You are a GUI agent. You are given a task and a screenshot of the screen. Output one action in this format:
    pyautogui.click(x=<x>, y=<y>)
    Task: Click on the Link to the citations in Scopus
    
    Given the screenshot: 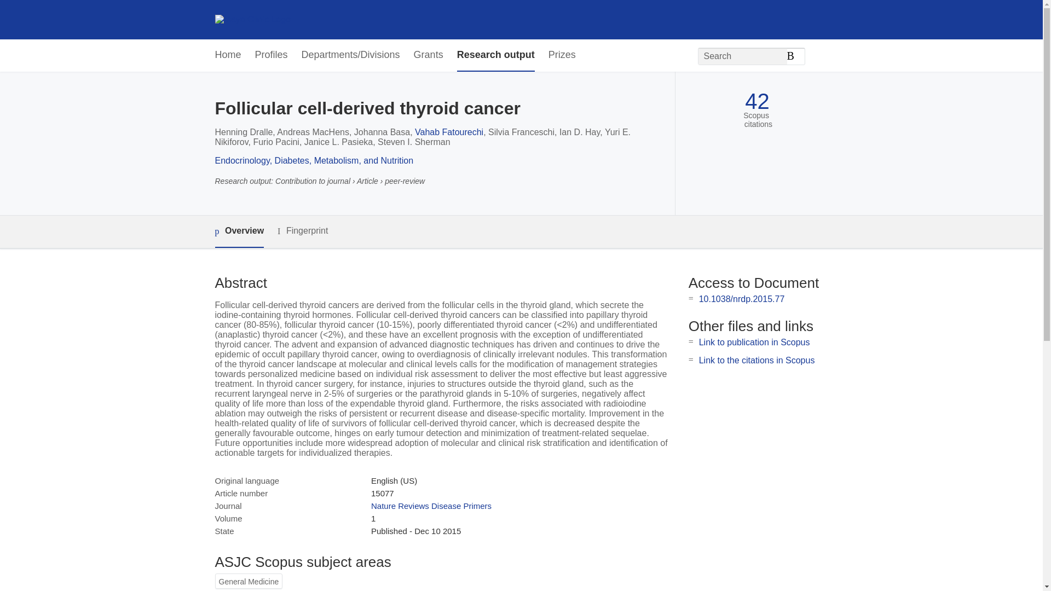 What is the action you would take?
    pyautogui.click(x=757, y=360)
    